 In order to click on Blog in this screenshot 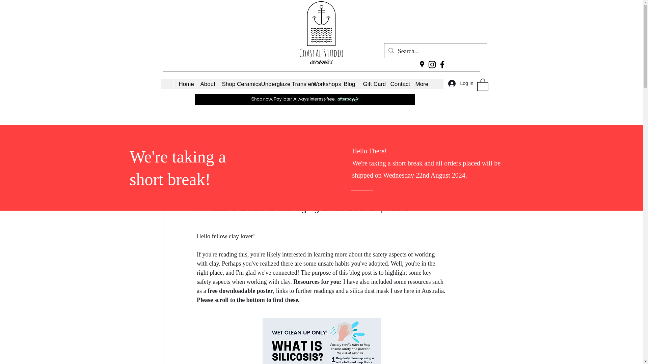, I will do `click(348, 84)`.